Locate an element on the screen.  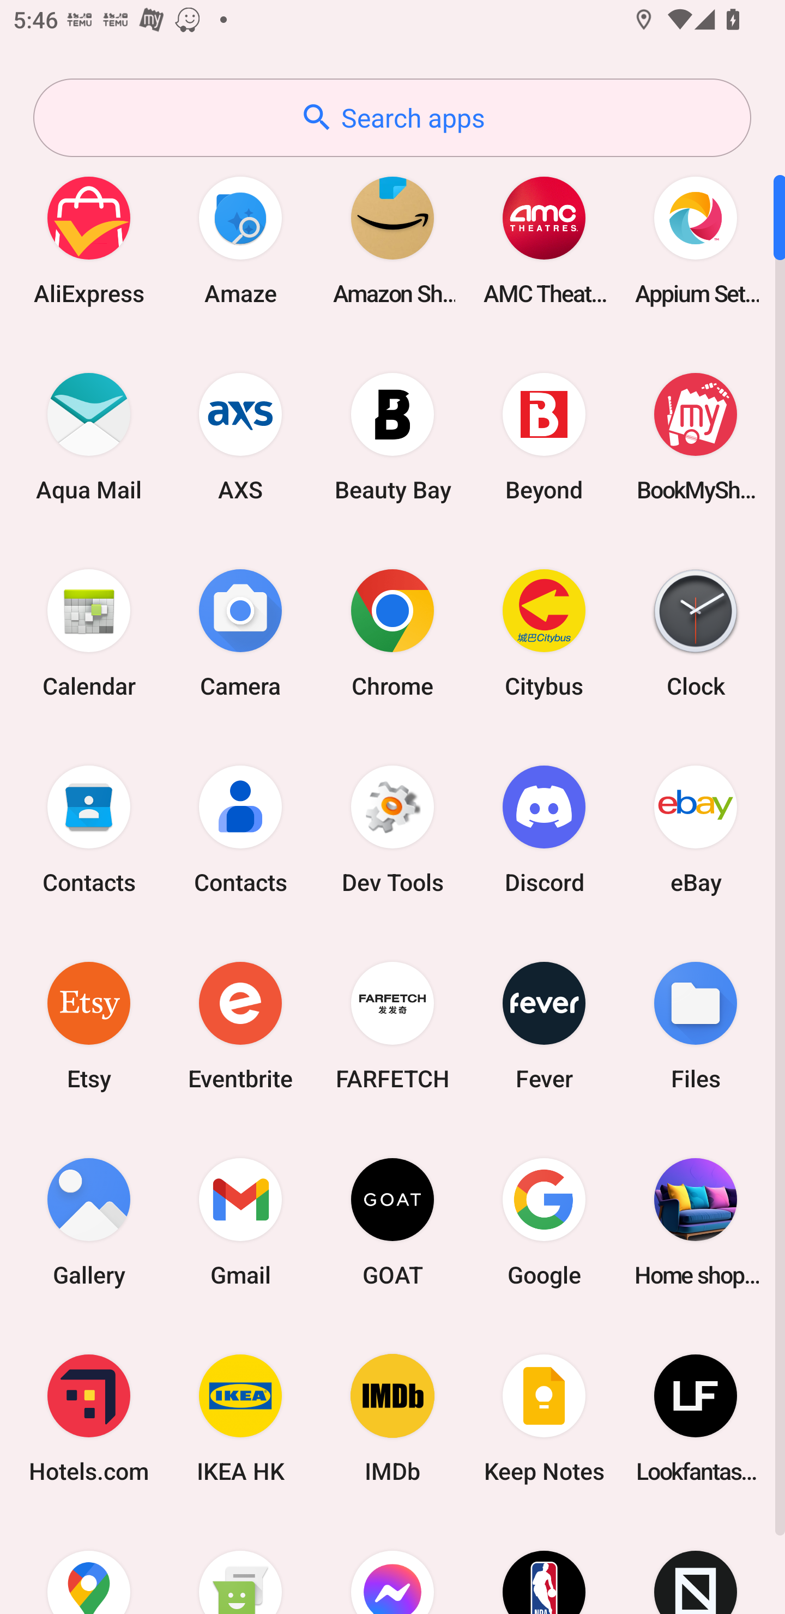
GOAT is located at coordinates (392, 1221).